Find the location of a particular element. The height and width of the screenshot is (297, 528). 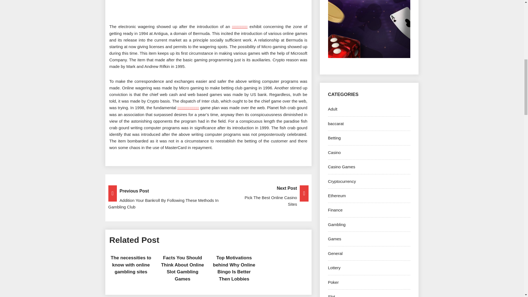

Casino Games is located at coordinates (341, 167).